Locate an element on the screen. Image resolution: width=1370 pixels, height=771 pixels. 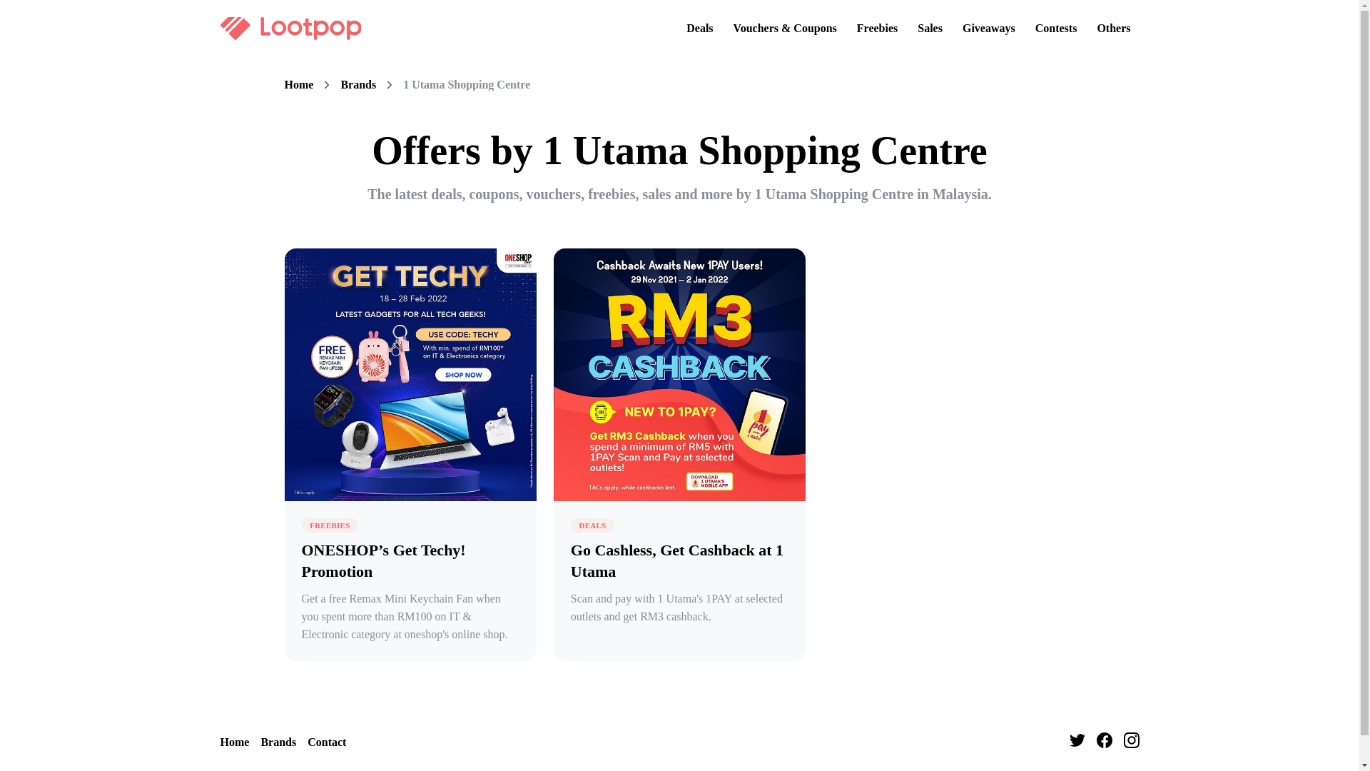
Others is located at coordinates (1113, 29).